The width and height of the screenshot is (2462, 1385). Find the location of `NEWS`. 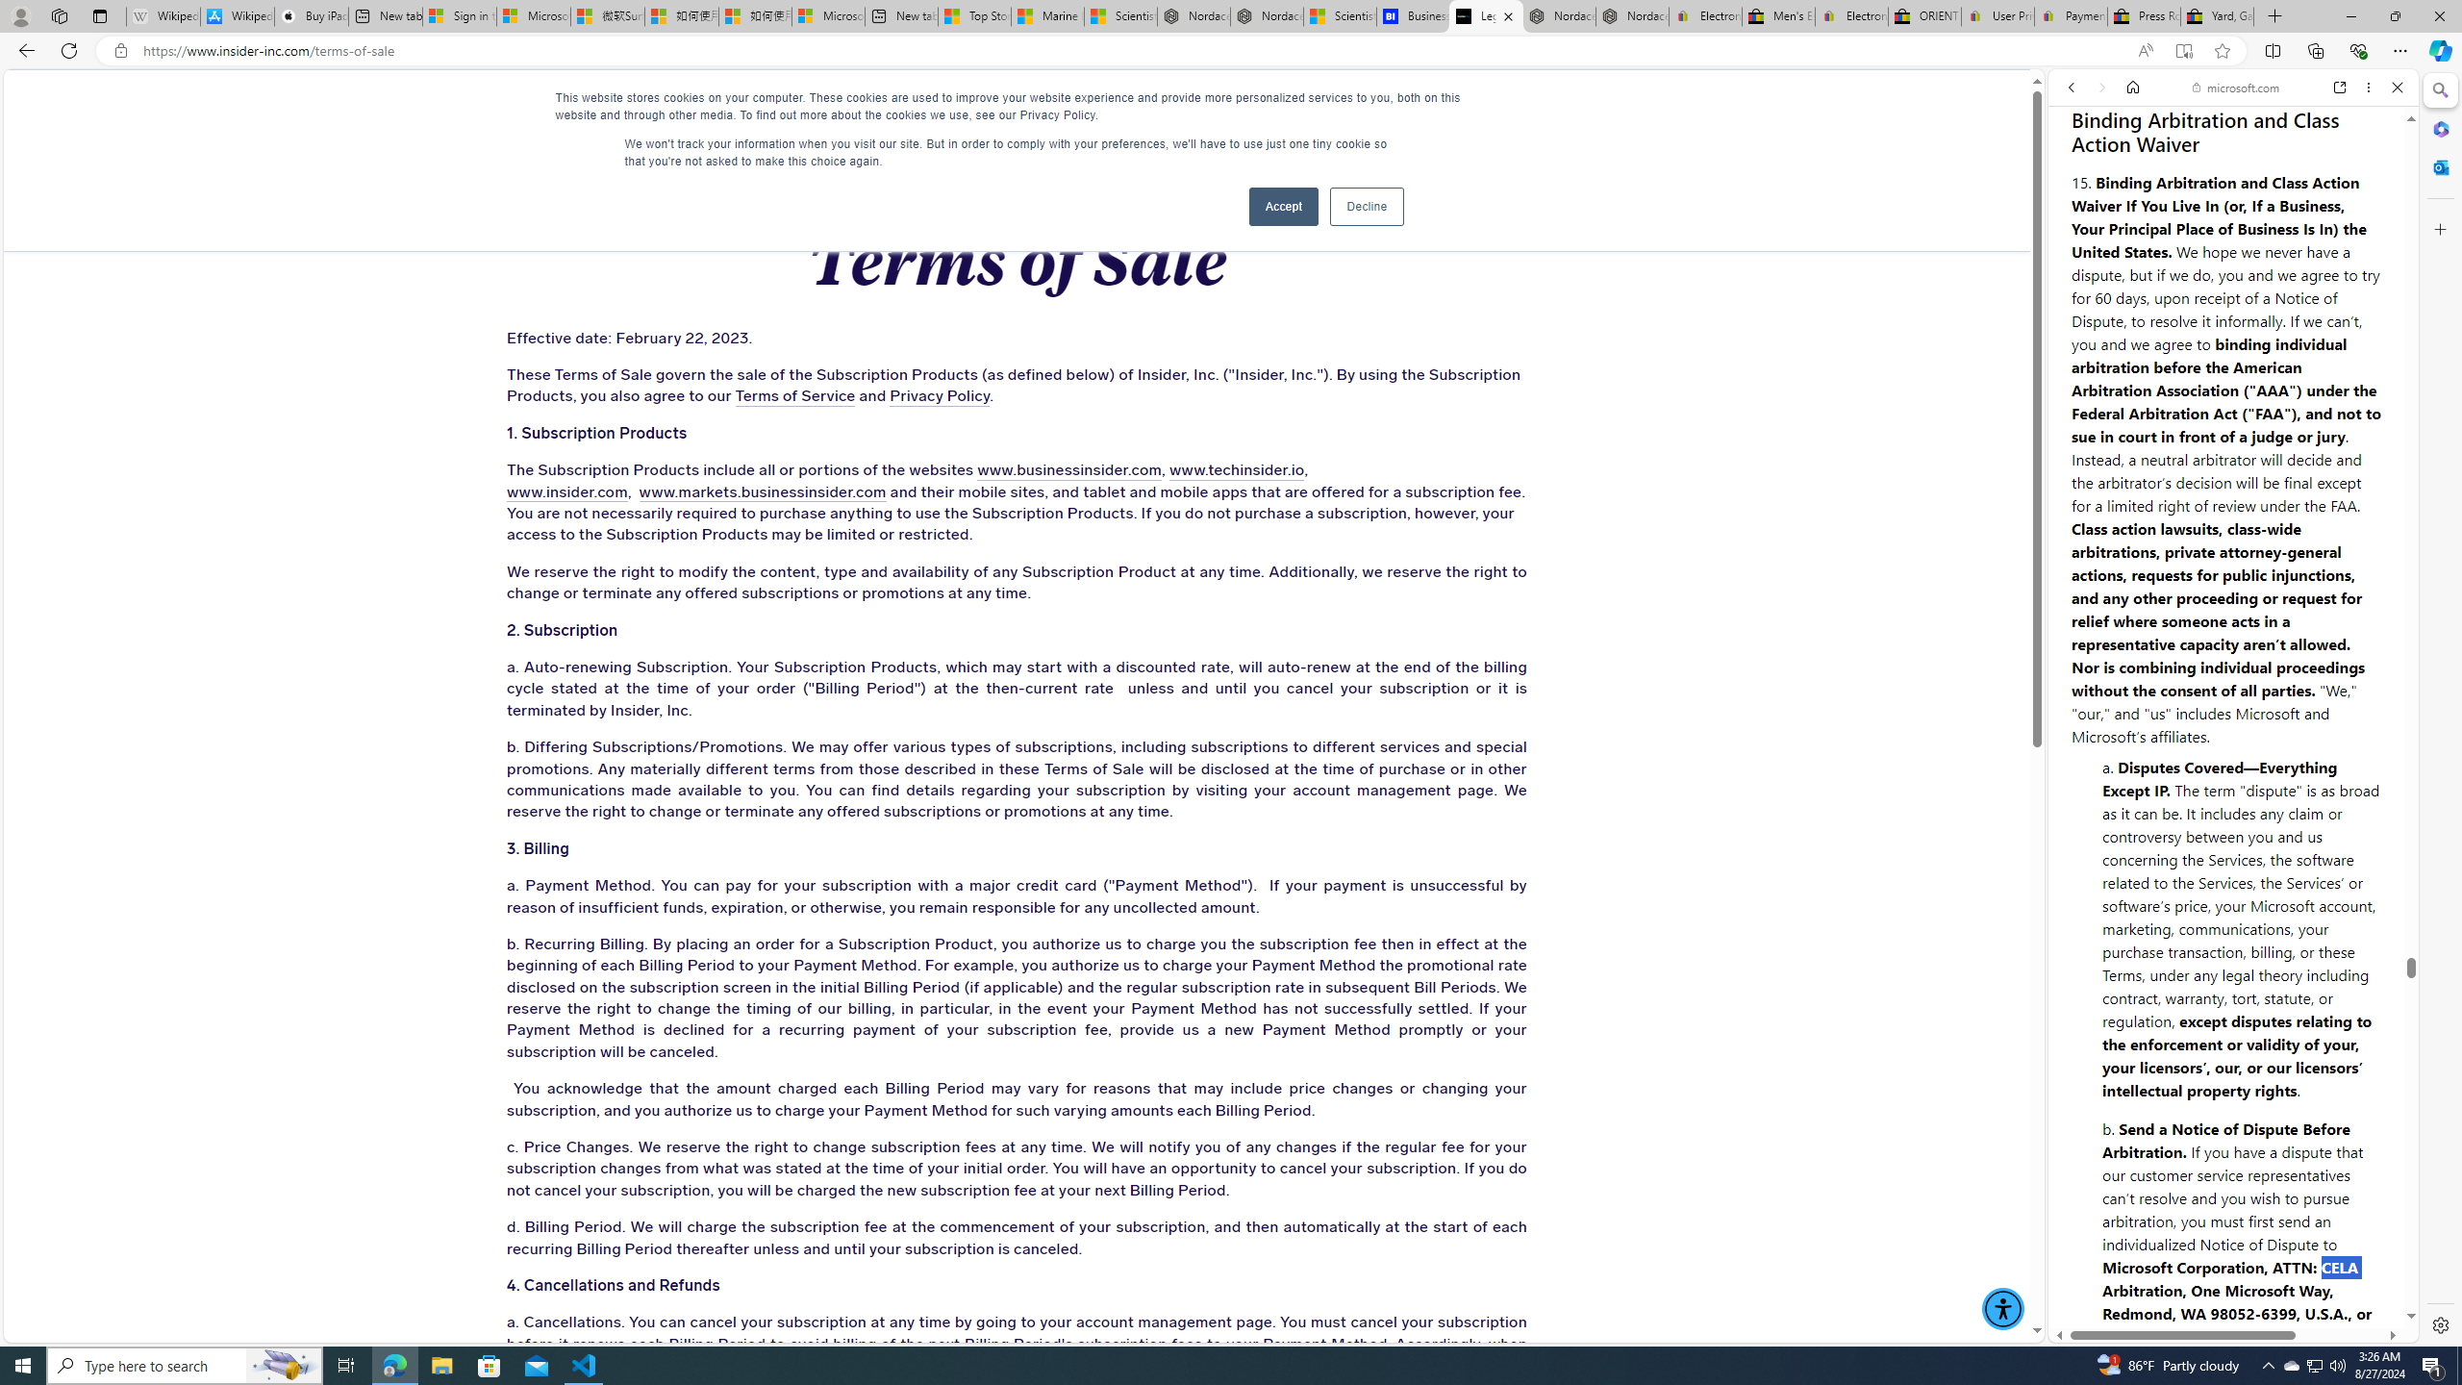

NEWS is located at coordinates (1235, 106).